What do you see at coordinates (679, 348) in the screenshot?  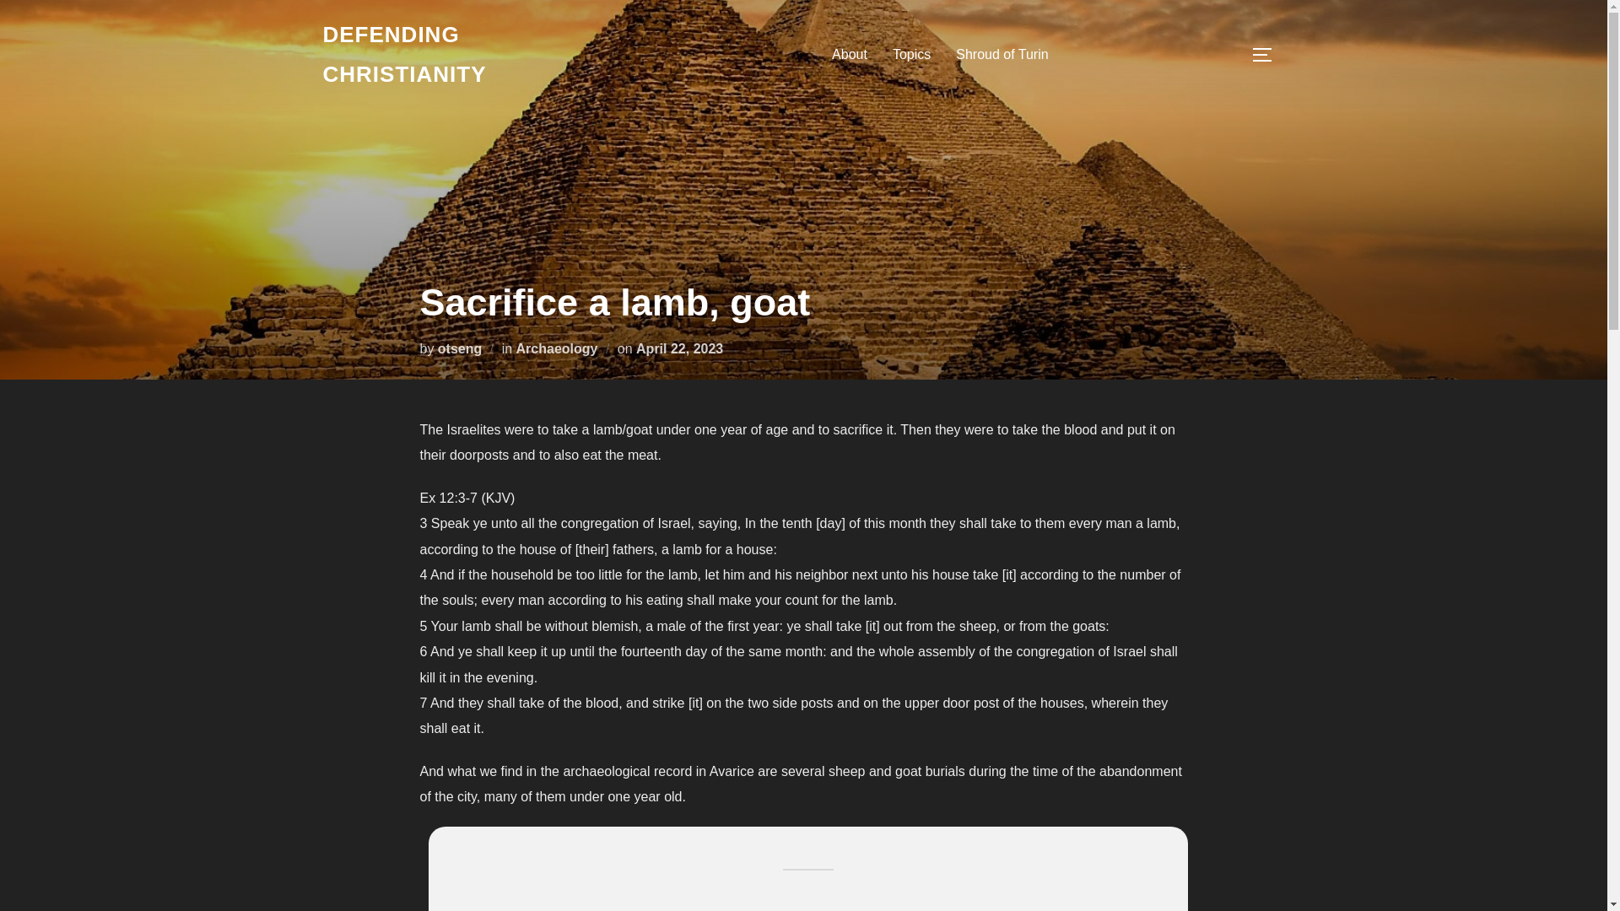 I see `April 22, 2023` at bounding box center [679, 348].